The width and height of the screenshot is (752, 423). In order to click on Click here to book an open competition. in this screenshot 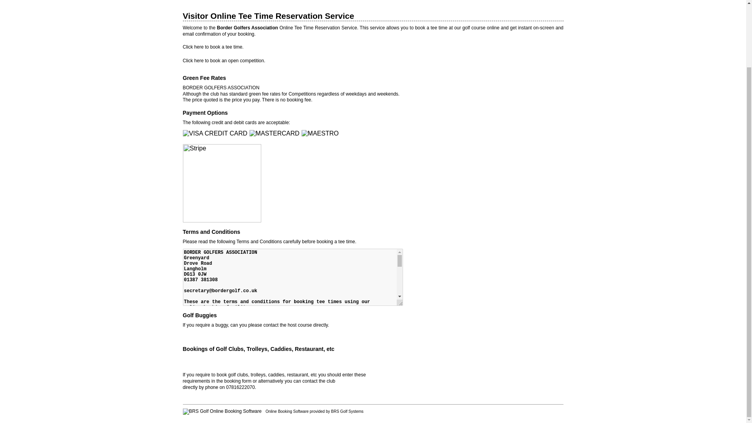, I will do `click(224, 60)`.